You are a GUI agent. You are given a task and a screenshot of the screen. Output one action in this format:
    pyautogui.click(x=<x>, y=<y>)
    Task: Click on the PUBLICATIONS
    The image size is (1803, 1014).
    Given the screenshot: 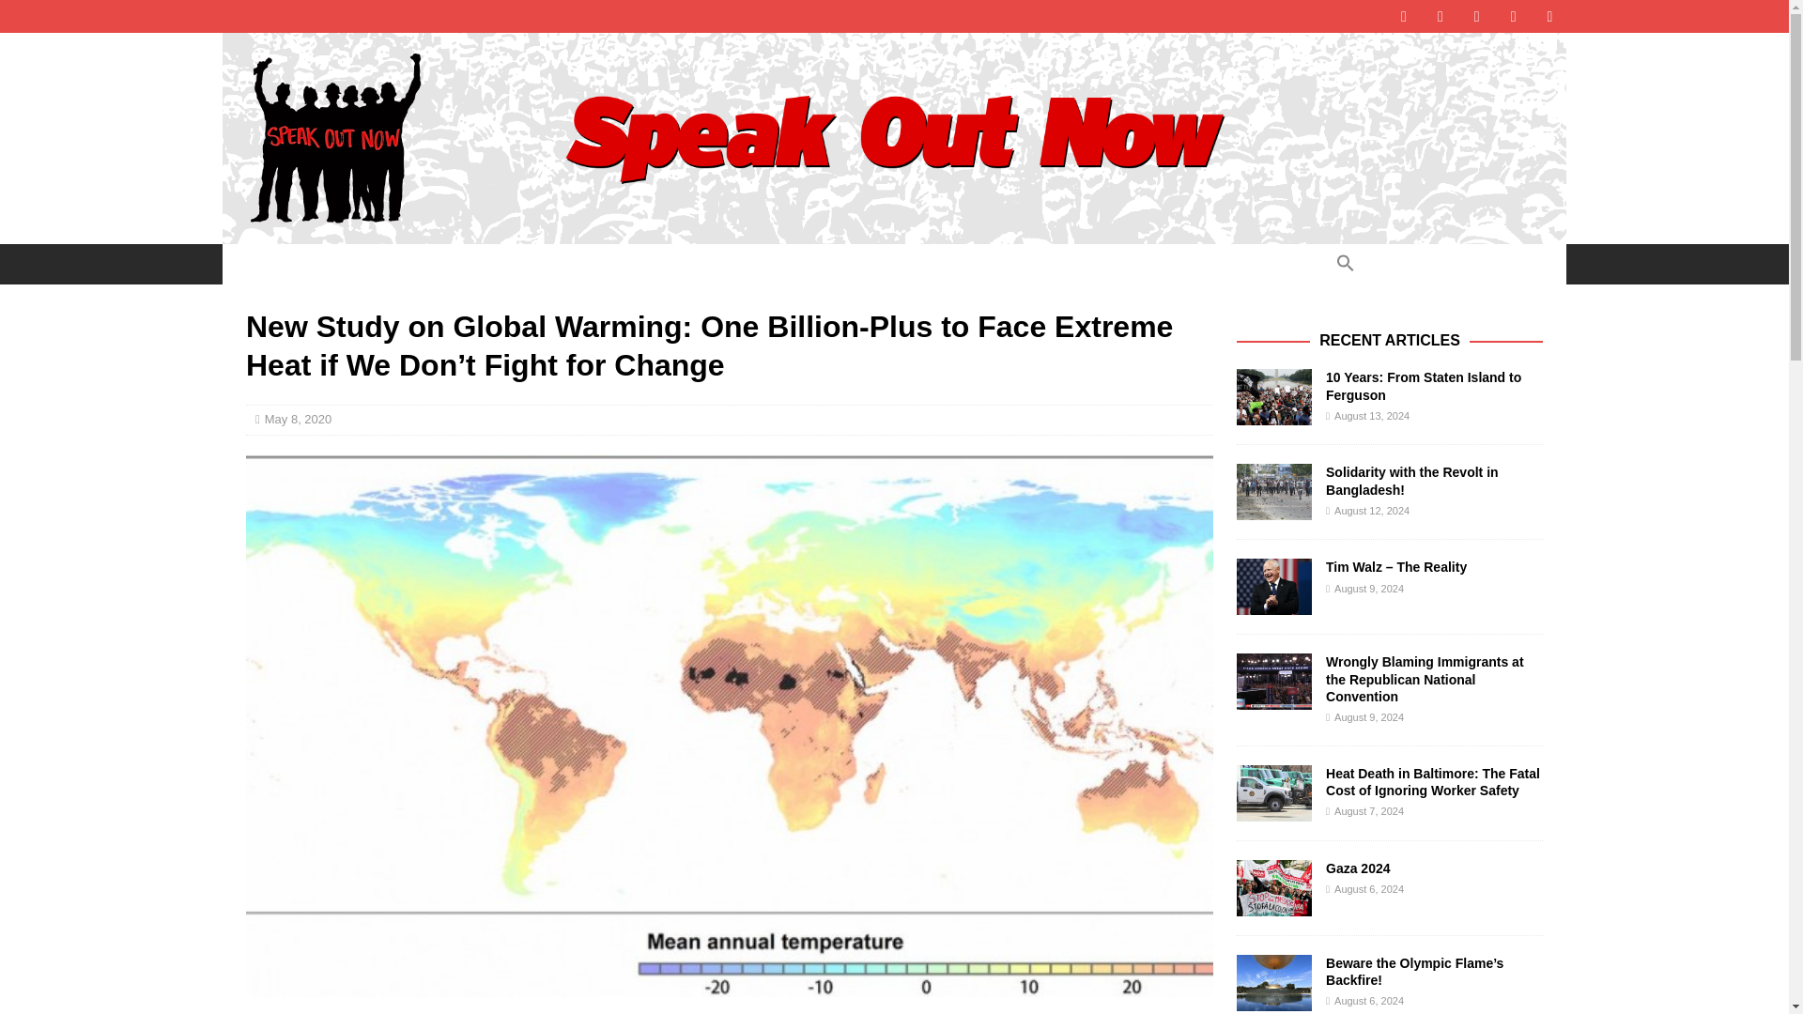 What is the action you would take?
    pyautogui.click(x=695, y=264)
    